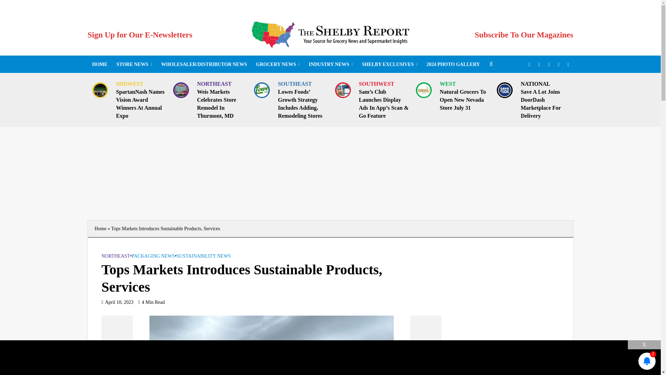 The height and width of the screenshot is (375, 666). What do you see at coordinates (389, 64) in the screenshot?
I see `SHELBY EXCLUSIVES` at bounding box center [389, 64].